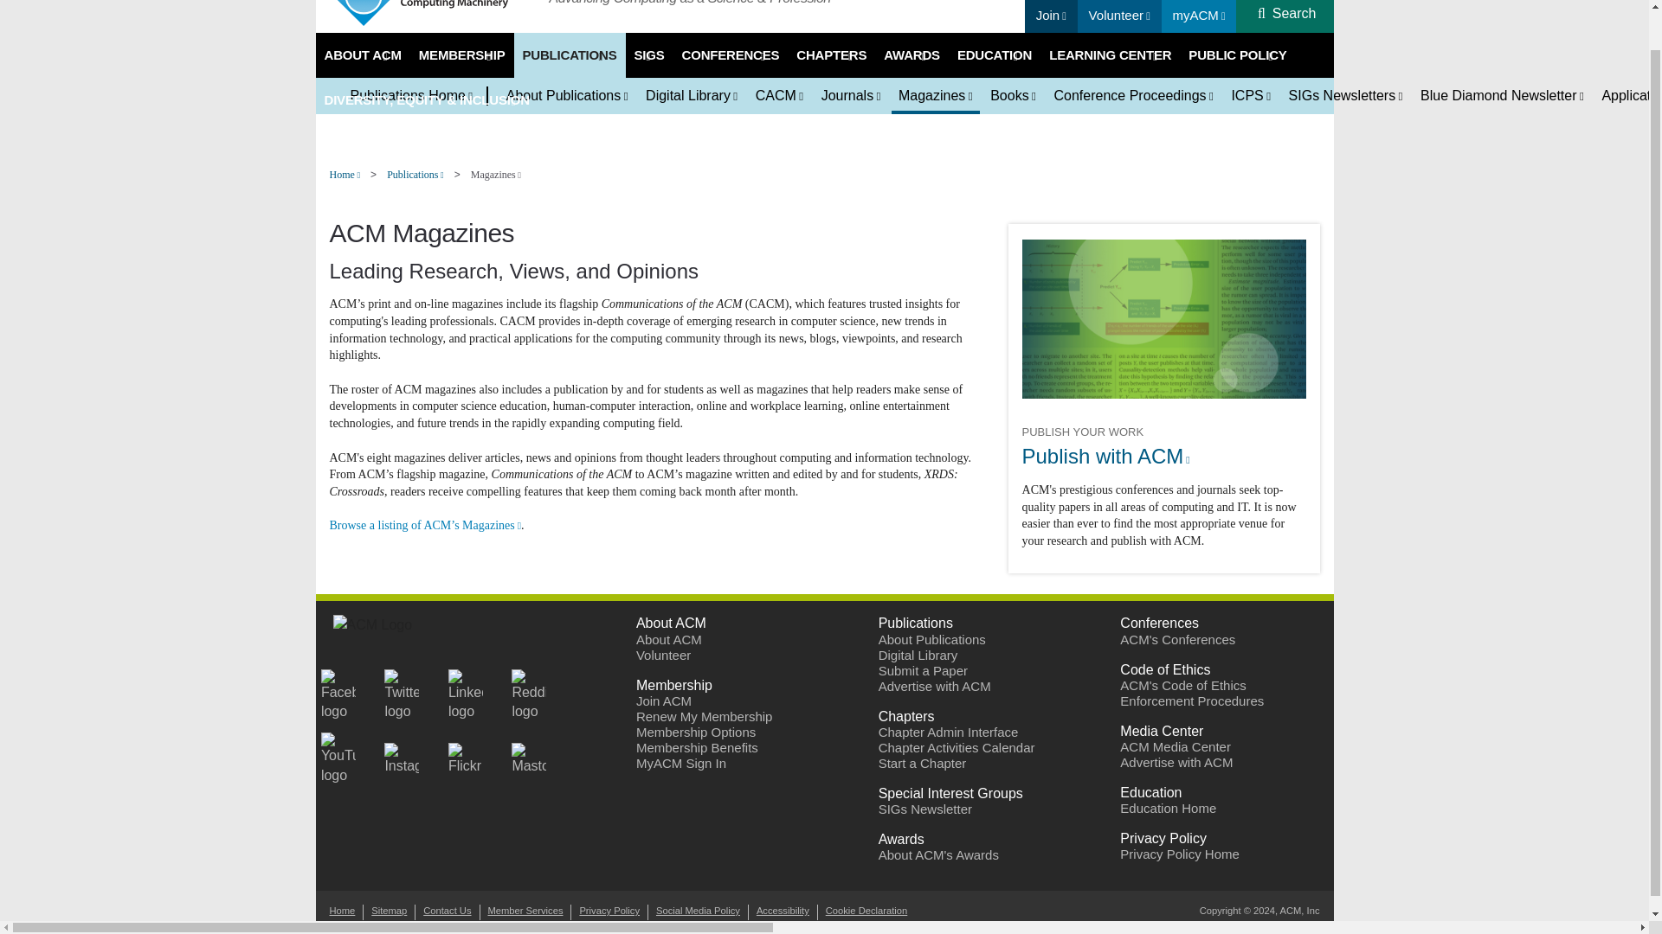  Describe the element at coordinates (1051, 15) in the screenshot. I see `Join` at that location.